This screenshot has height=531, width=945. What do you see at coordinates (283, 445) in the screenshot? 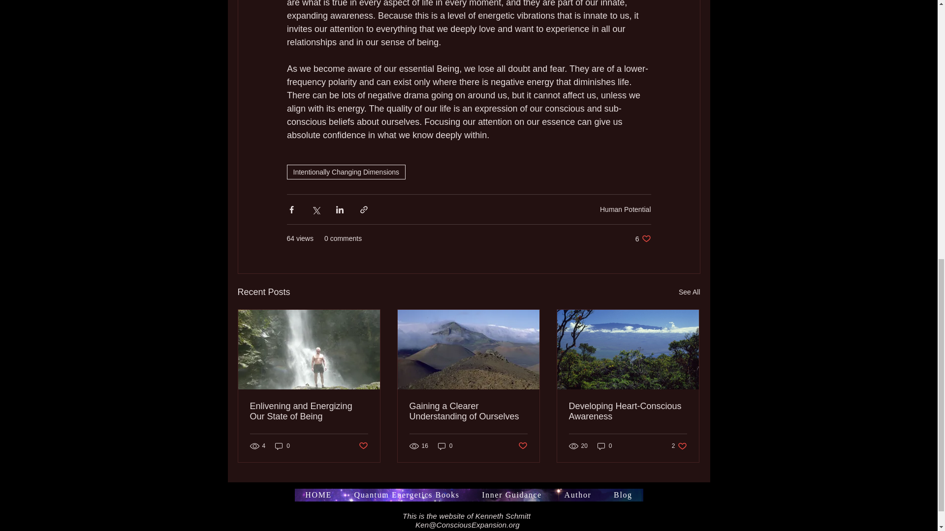
I see `0` at bounding box center [283, 445].